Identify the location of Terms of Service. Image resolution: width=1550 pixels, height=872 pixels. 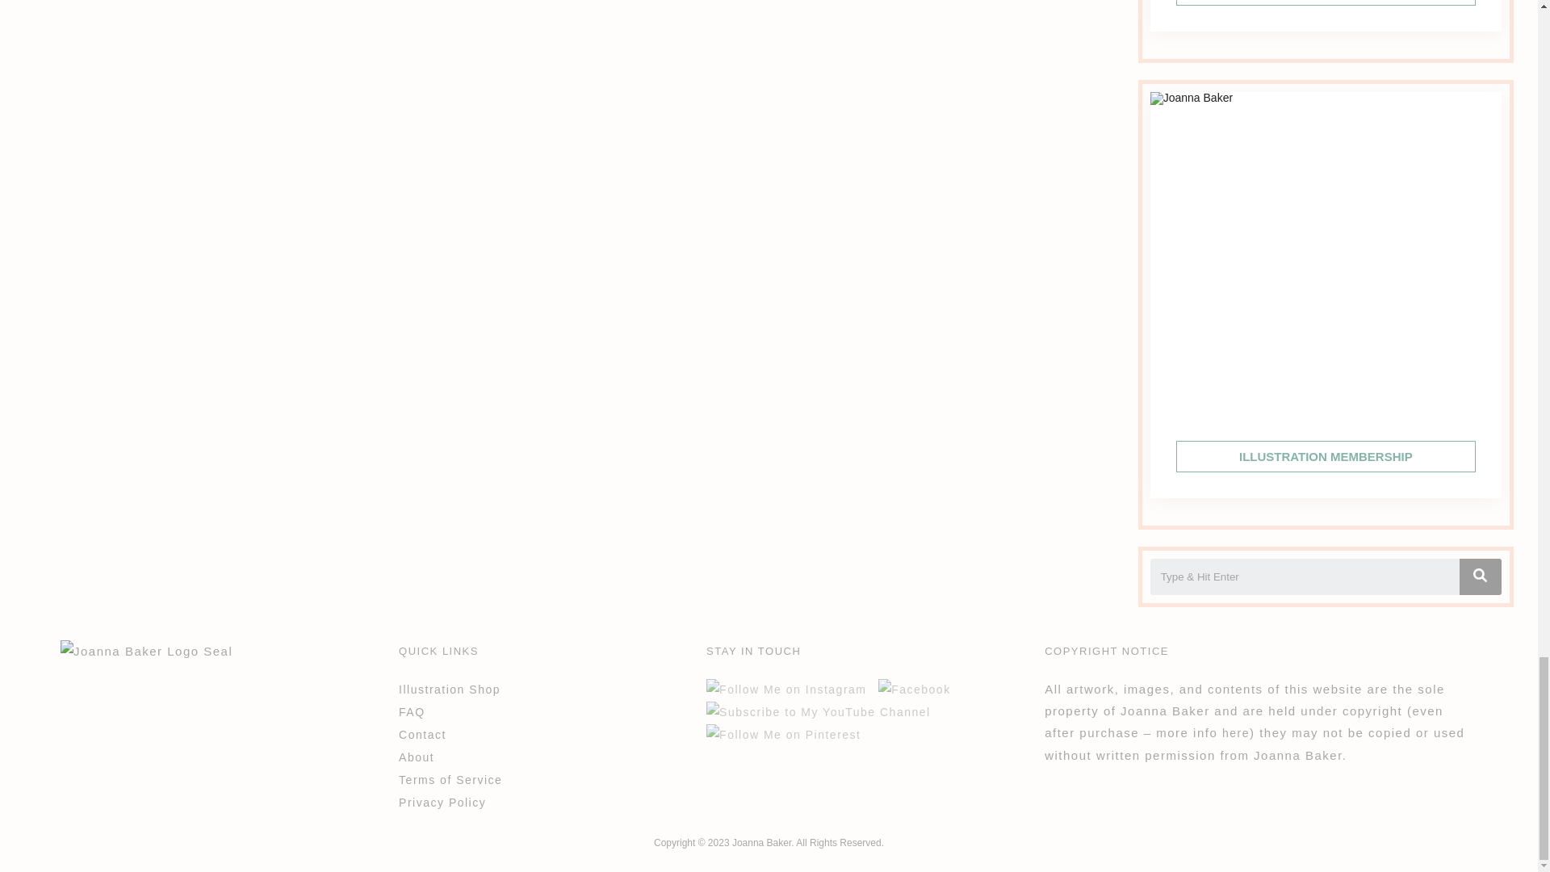
(1235, 732).